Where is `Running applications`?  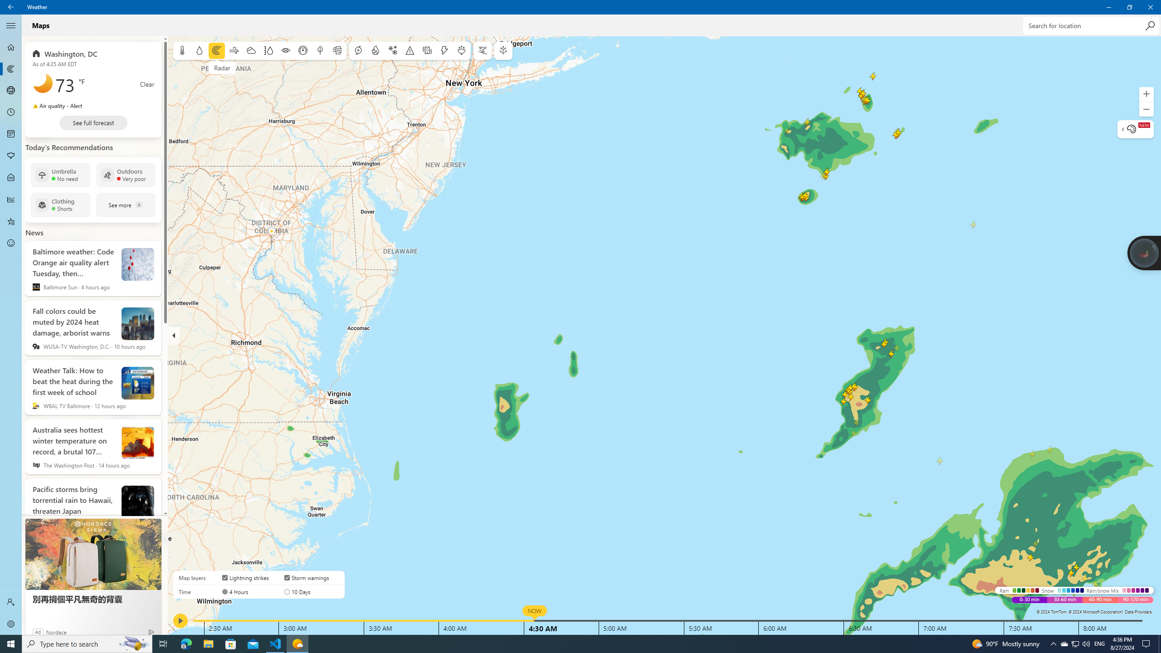
Running applications is located at coordinates (1075, 644).